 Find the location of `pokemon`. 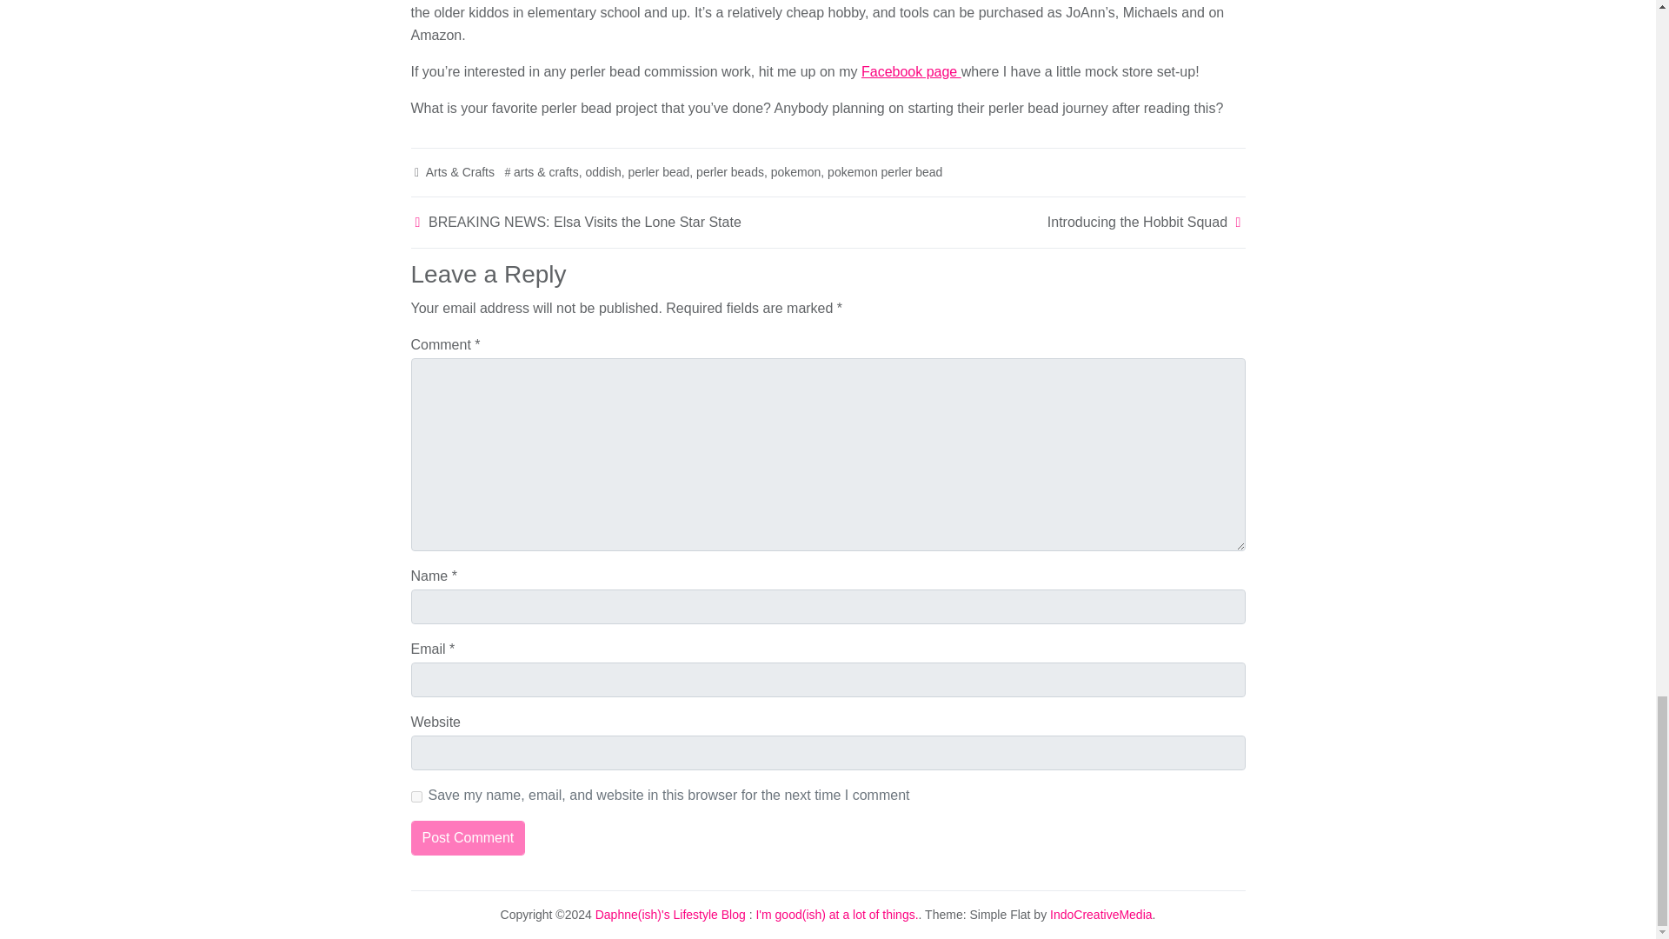

pokemon is located at coordinates (796, 172).